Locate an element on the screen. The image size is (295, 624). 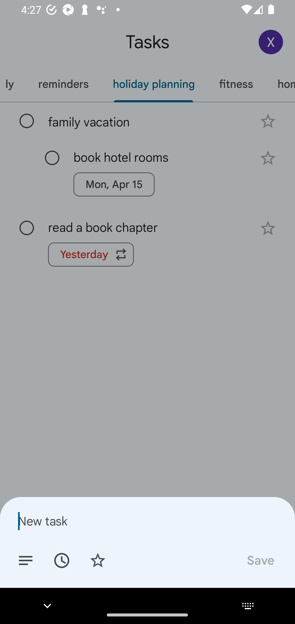
Add details is located at coordinates (26, 560).